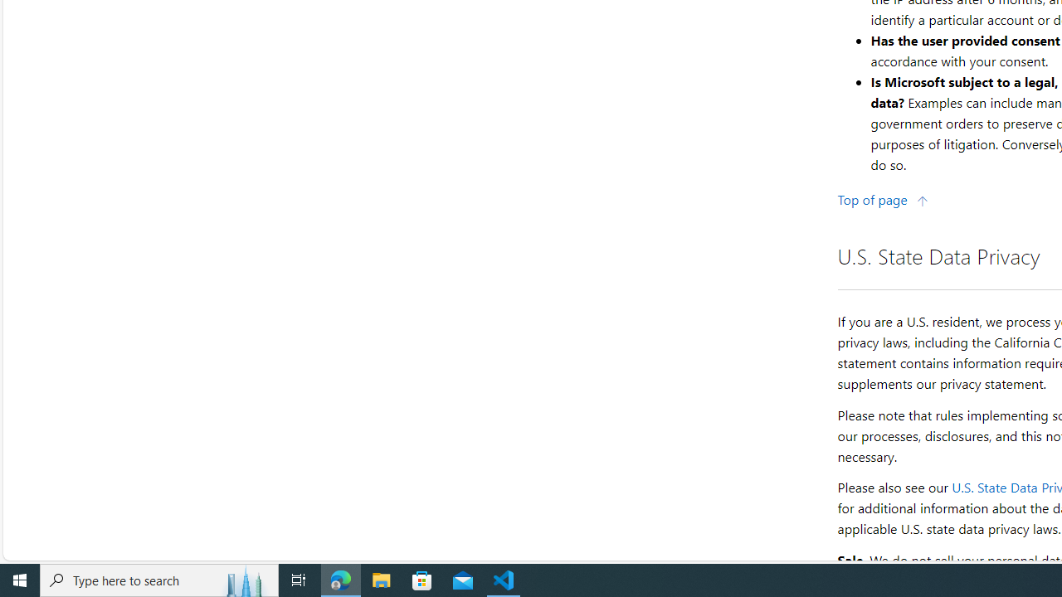 This screenshot has height=597, width=1062. I want to click on Top of page, so click(883, 199).